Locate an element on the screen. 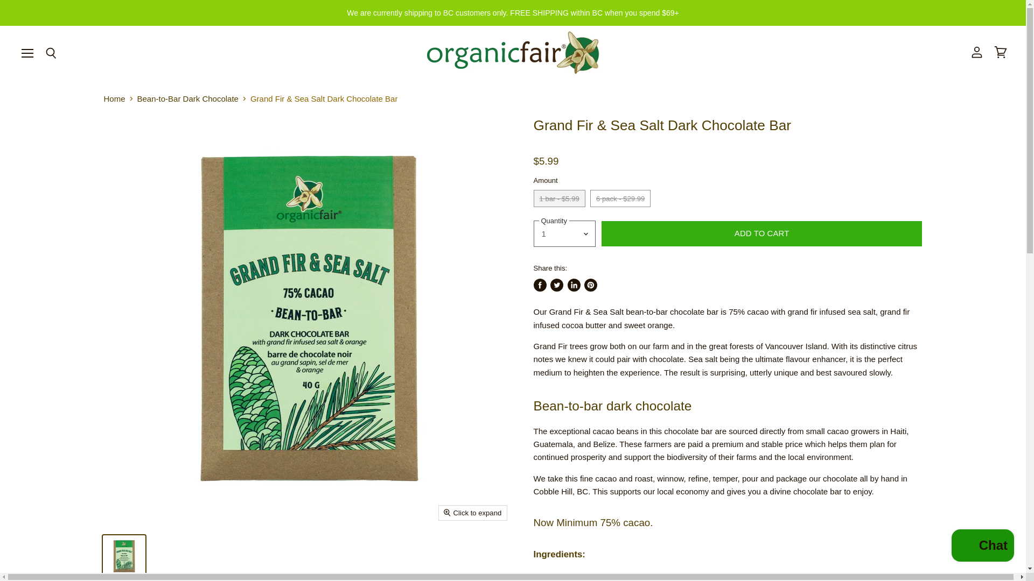 The height and width of the screenshot is (581, 1034). Search is located at coordinates (51, 54).